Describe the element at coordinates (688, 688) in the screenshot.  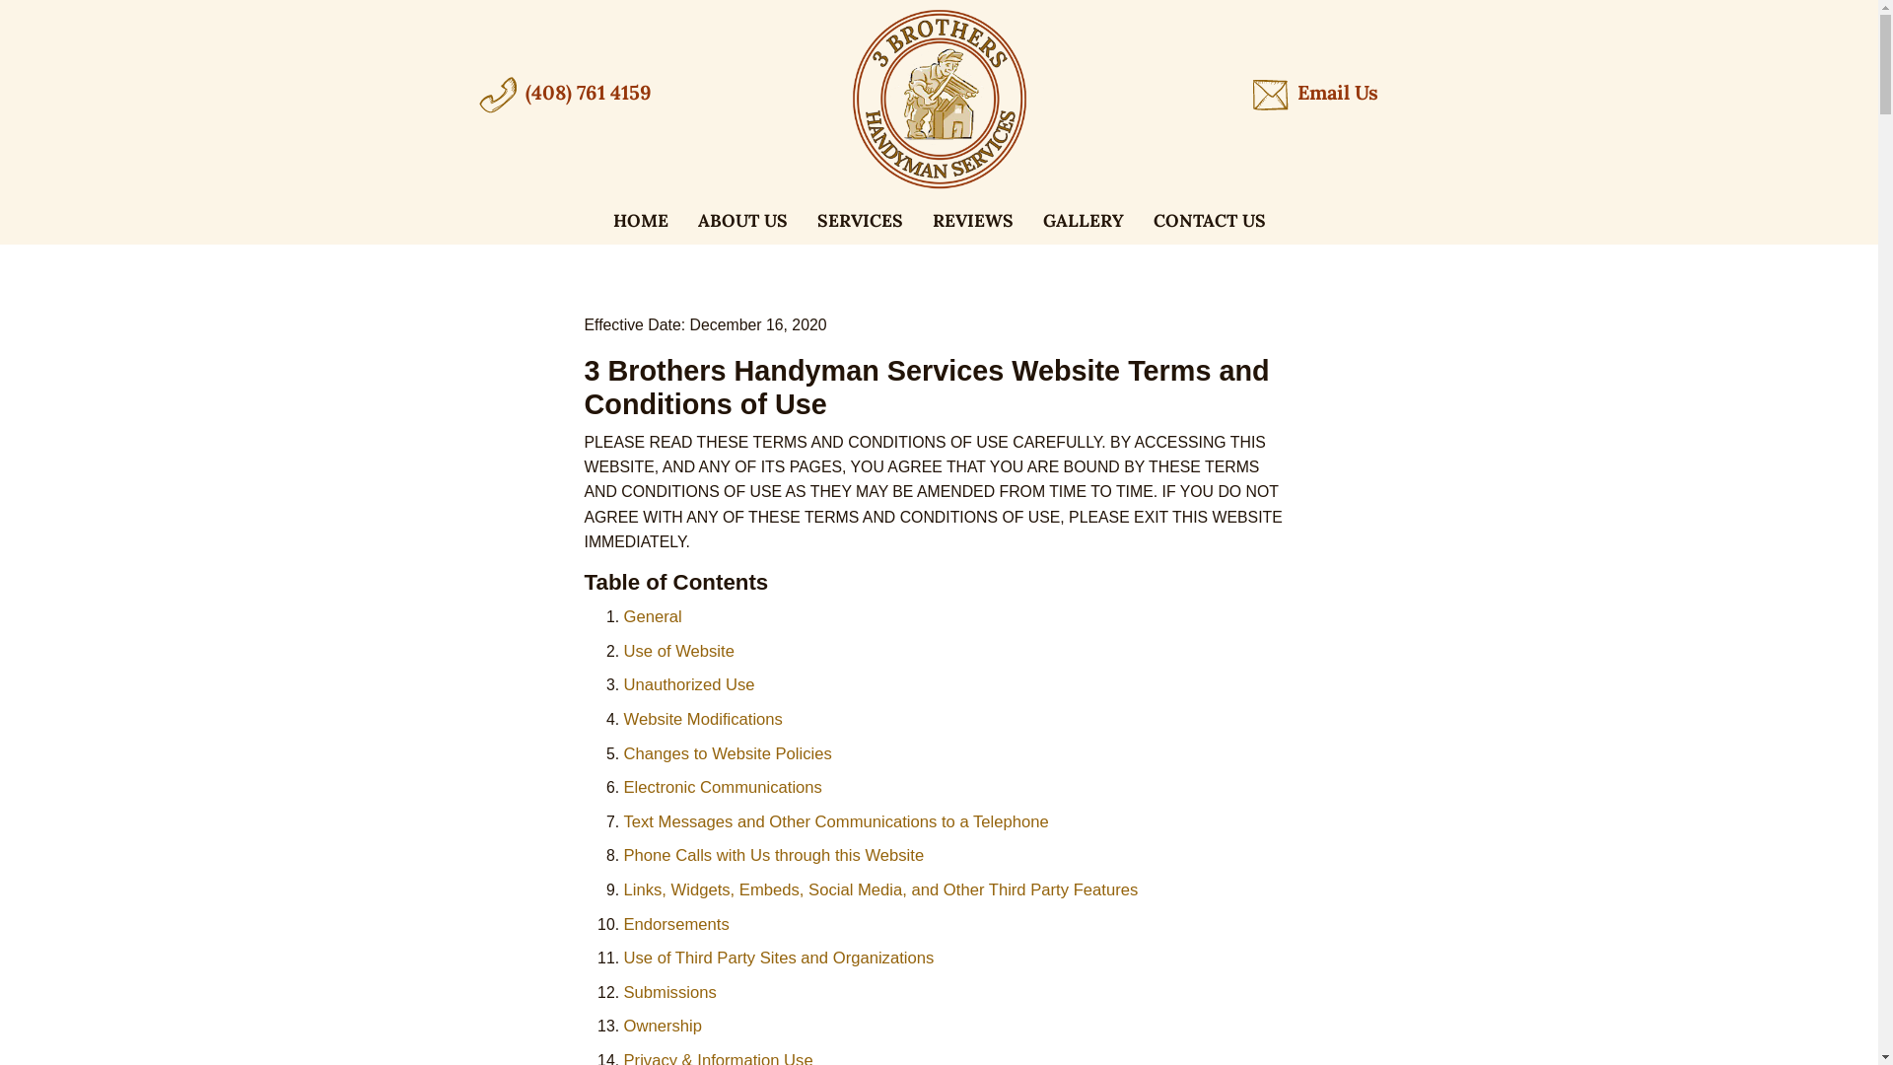
I see `Unauthorized Use` at that location.